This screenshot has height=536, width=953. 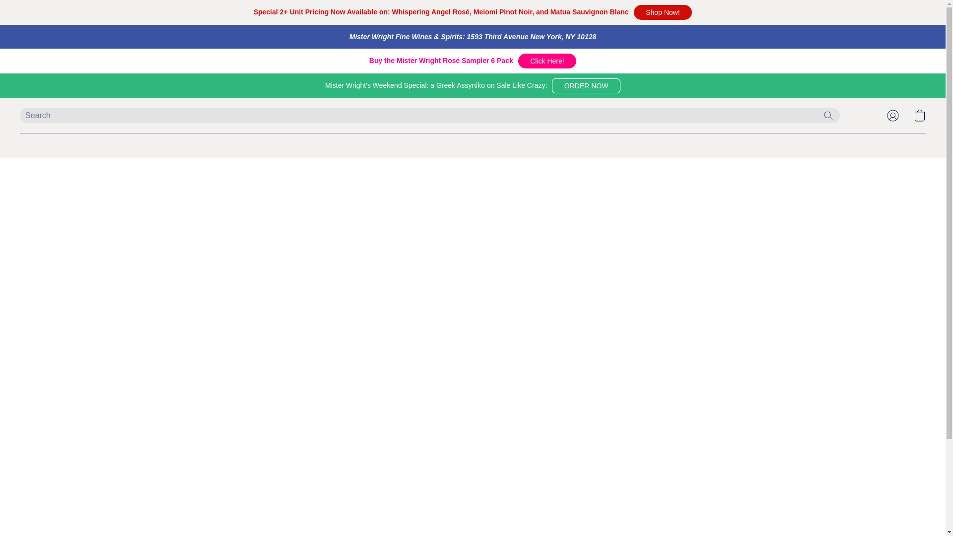 I want to click on Go to your shopping cart, so click(x=919, y=115).